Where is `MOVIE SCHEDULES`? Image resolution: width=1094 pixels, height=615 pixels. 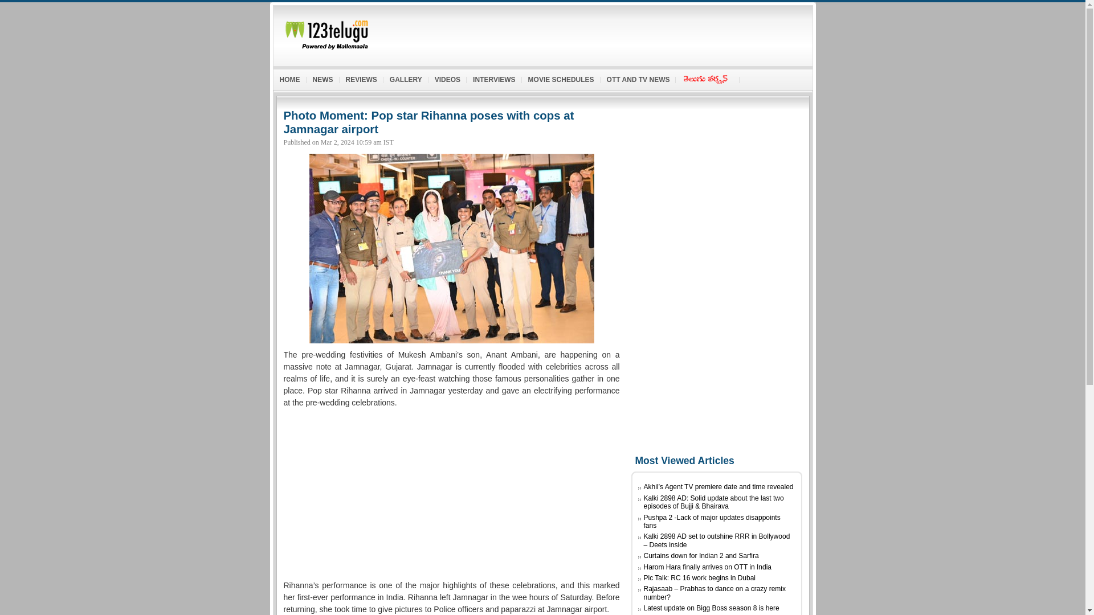 MOVIE SCHEDULES is located at coordinates (561, 77).